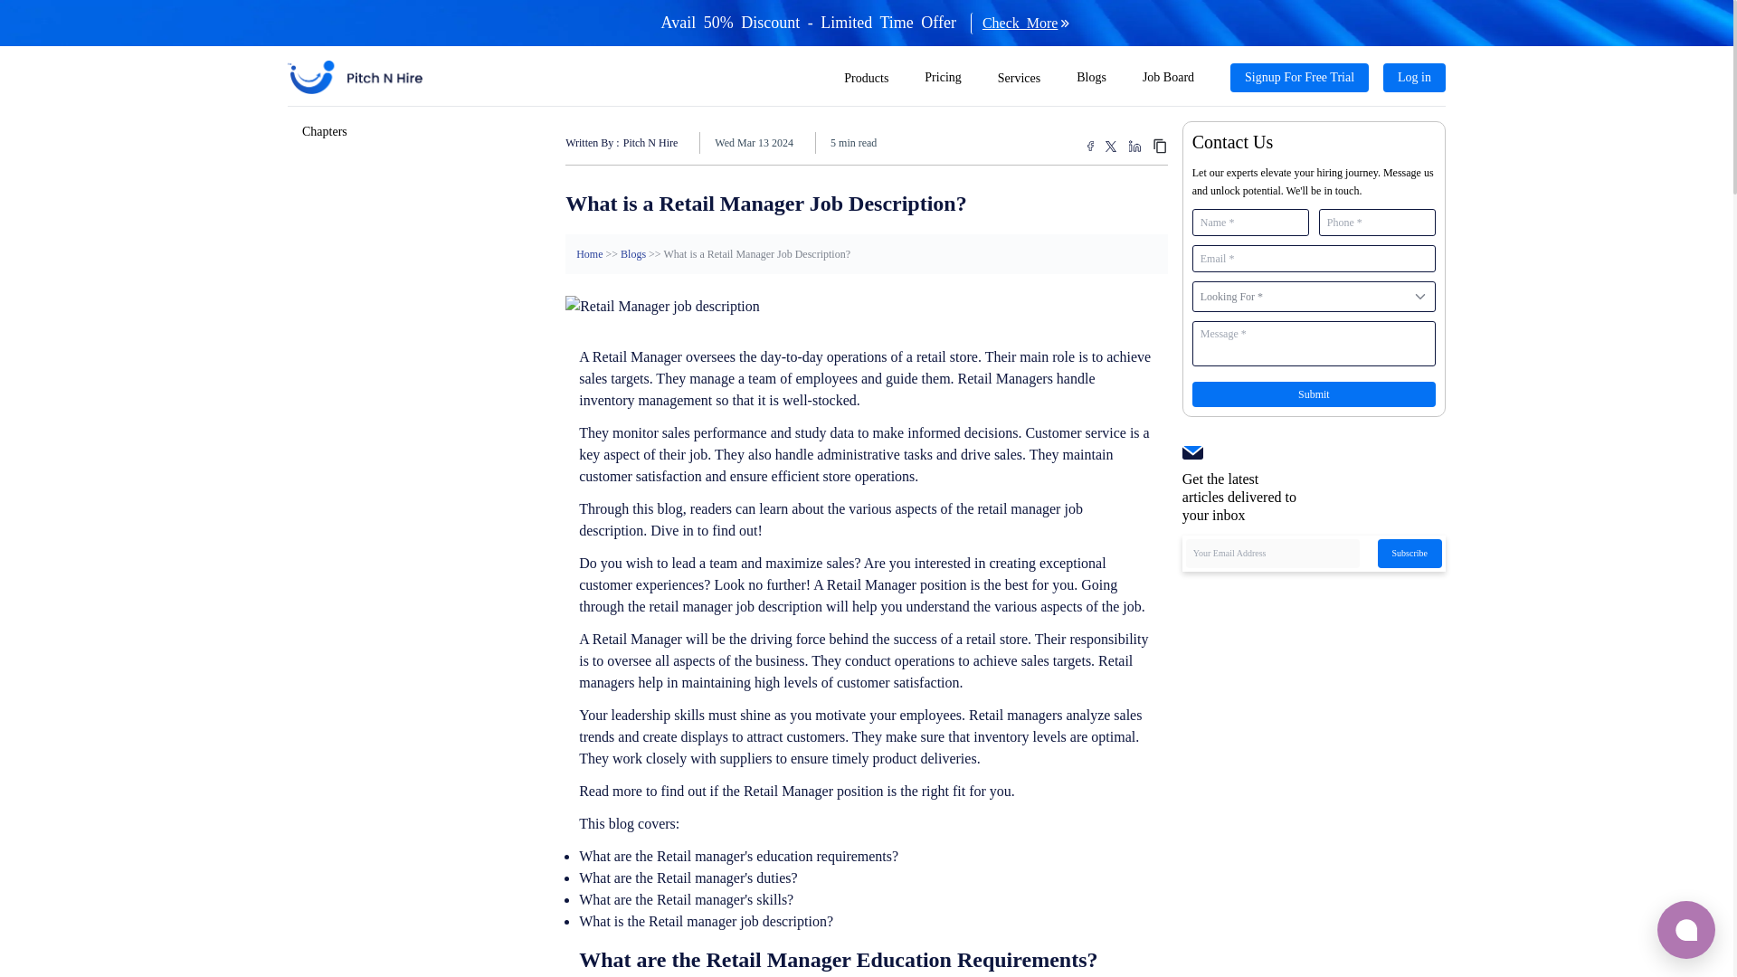 This screenshot has width=1737, height=977. What do you see at coordinates (590, 254) in the screenshot?
I see `Home` at bounding box center [590, 254].